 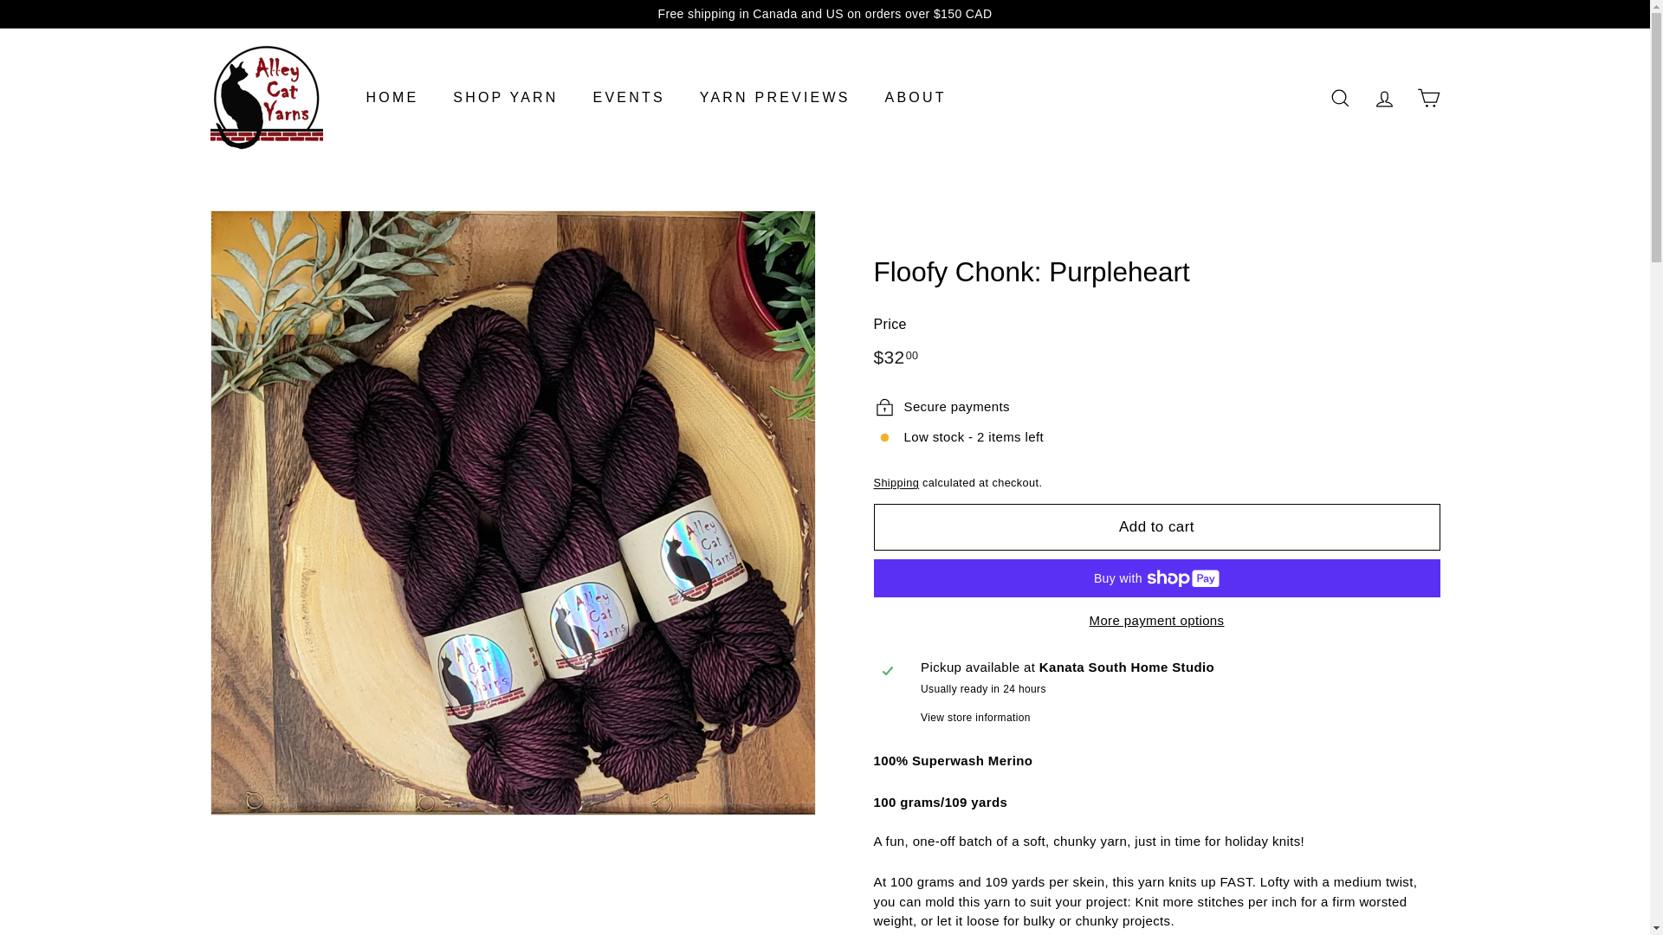 What do you see at coordinates (506, 98) in the screenshot?
I see `SHOP YARN` at bounding box center [506, 98].